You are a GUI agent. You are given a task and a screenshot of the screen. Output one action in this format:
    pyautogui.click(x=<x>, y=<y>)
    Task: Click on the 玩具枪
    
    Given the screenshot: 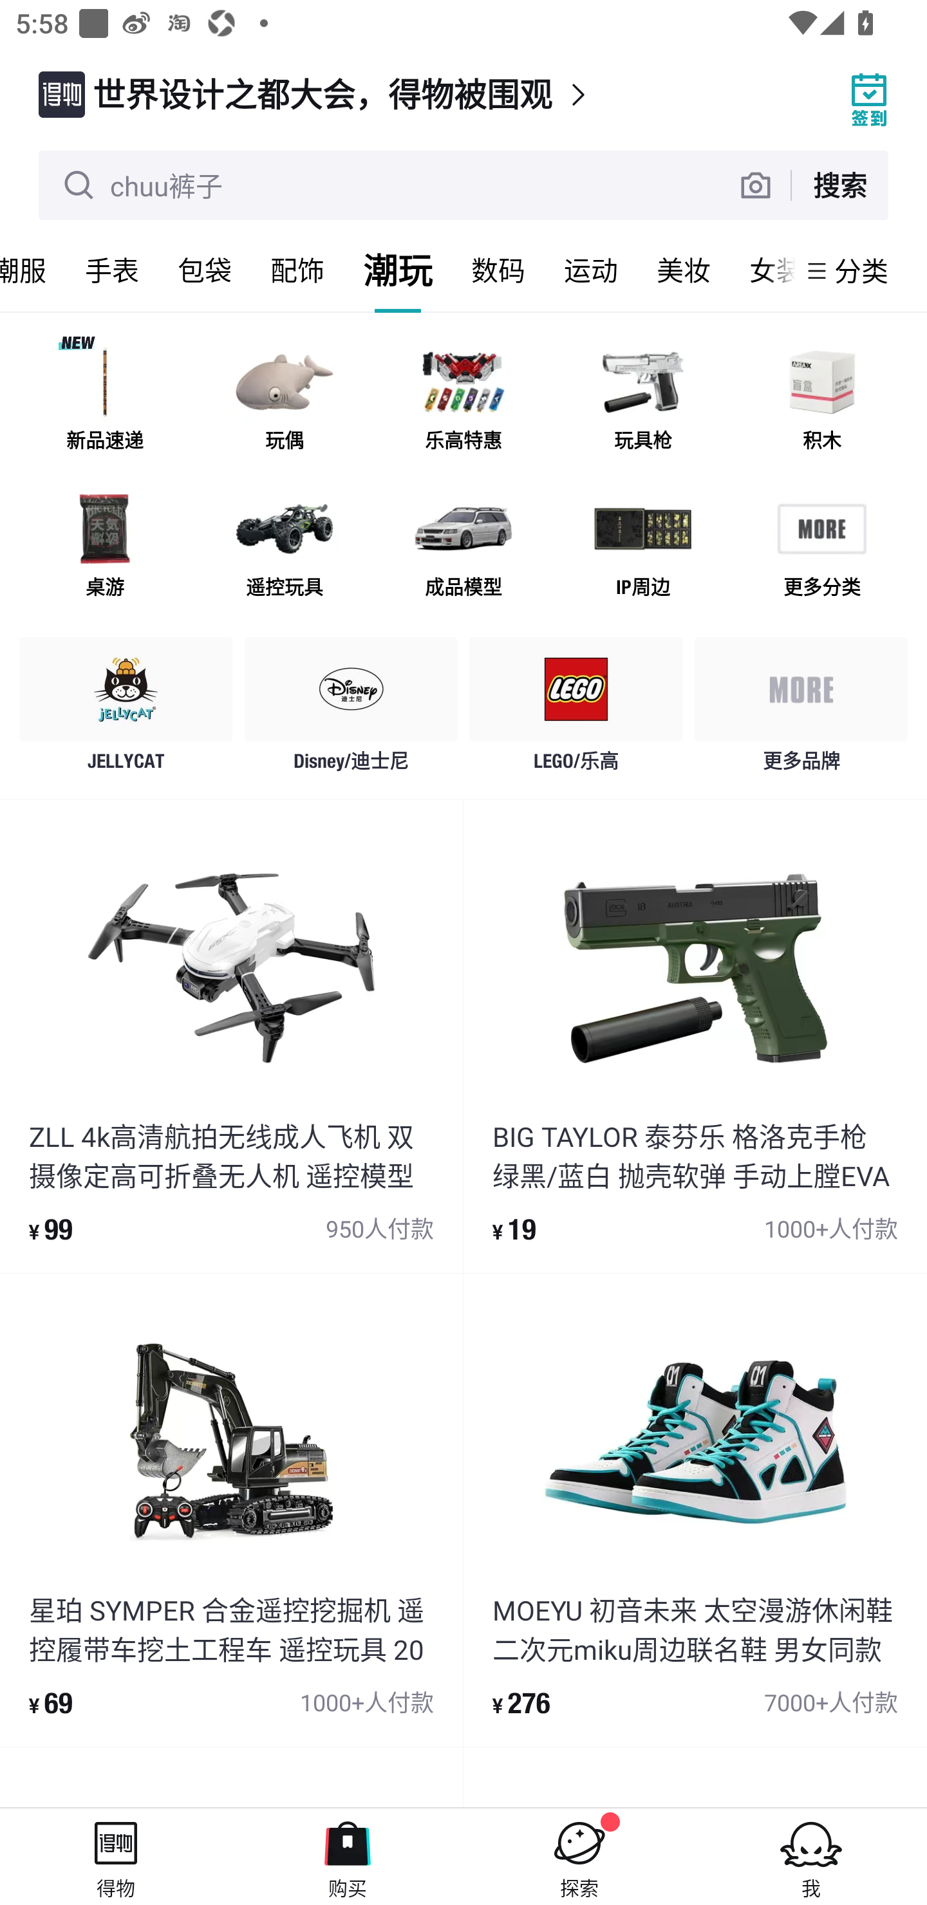 What is the action you would take?
    pyautogui.click(x=642, y=401)
    